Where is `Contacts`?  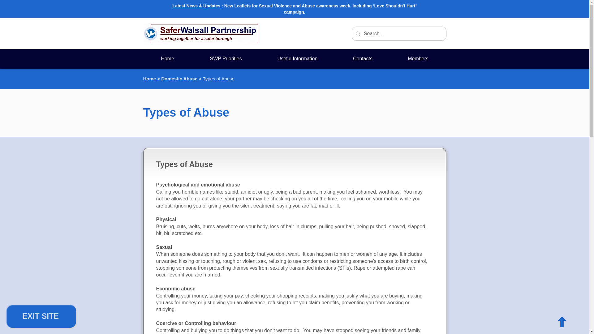
Contacts is located at coordinates (363, 59).